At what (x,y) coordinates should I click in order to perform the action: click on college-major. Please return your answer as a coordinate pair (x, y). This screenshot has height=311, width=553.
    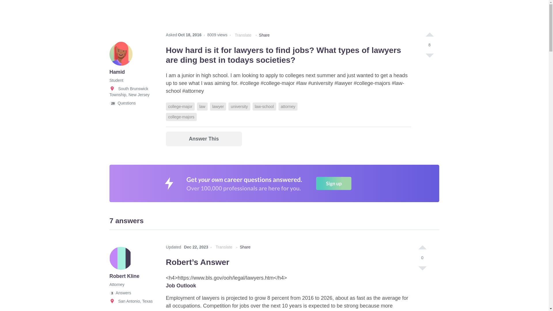
    Looking at the image, I should click on (180, 107).